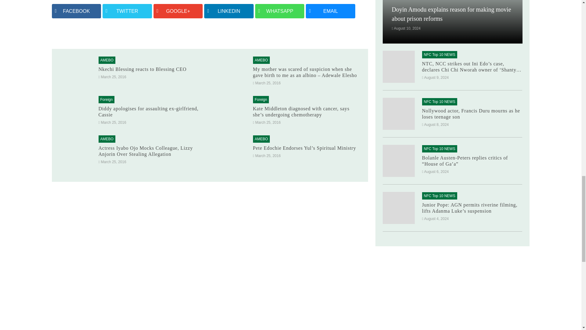  Describe the element at coordinates (280, 11) in the screenshot. I see `whatsapp` at that location.